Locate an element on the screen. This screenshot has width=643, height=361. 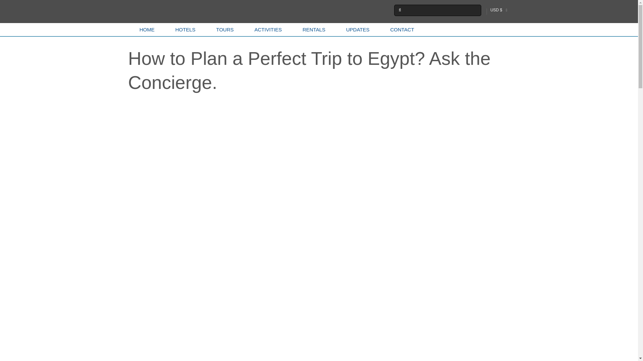
TOURS is located at coordinates (224, 29).